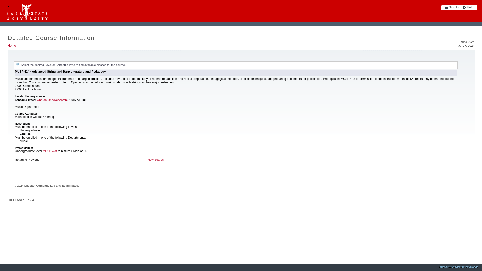  What do you see at coordinates (451, 7) in the screenshot?
I see `Sign In` at bounding box center [451, 7].